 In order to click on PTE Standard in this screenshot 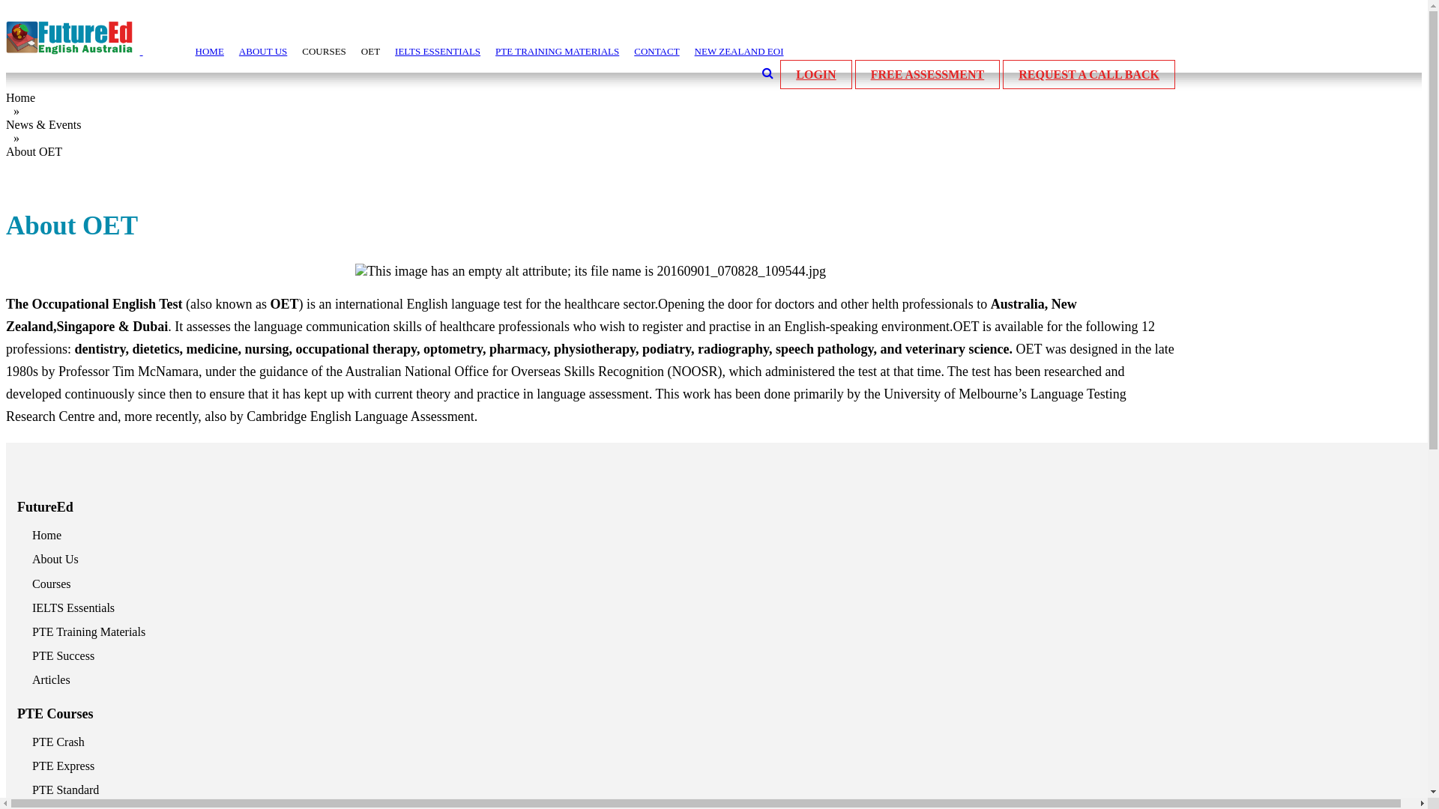, I will do `click(66, 790)`.